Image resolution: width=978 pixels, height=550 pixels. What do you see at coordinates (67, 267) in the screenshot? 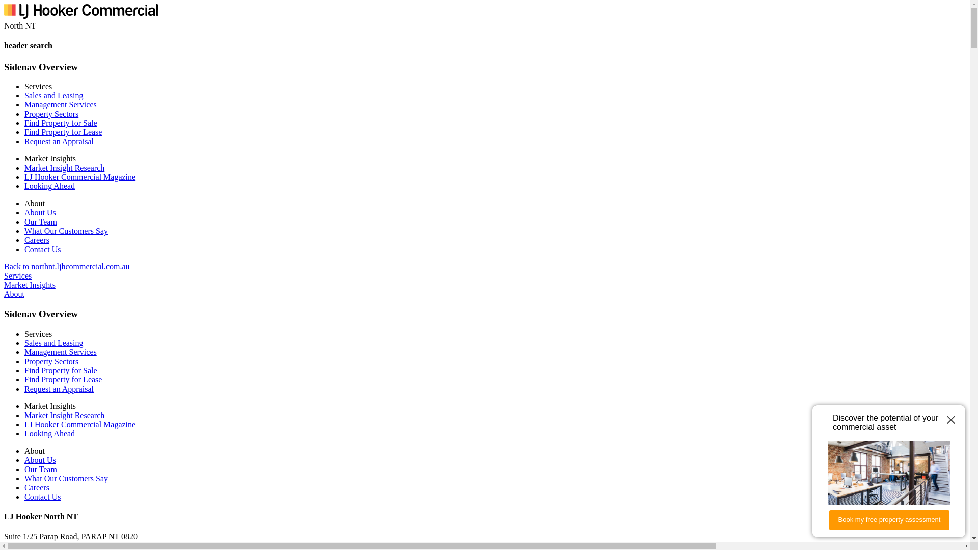
I see `Back to northnt.ljhcommercial.com.au` at bounding box center [67, 267].